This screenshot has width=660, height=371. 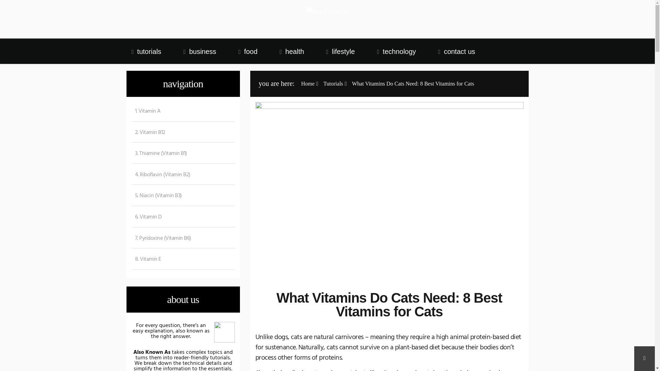 What do you see at coordinates (457, 52) in the screenshot?
I see `contact us` at bounding box center [457, 52].